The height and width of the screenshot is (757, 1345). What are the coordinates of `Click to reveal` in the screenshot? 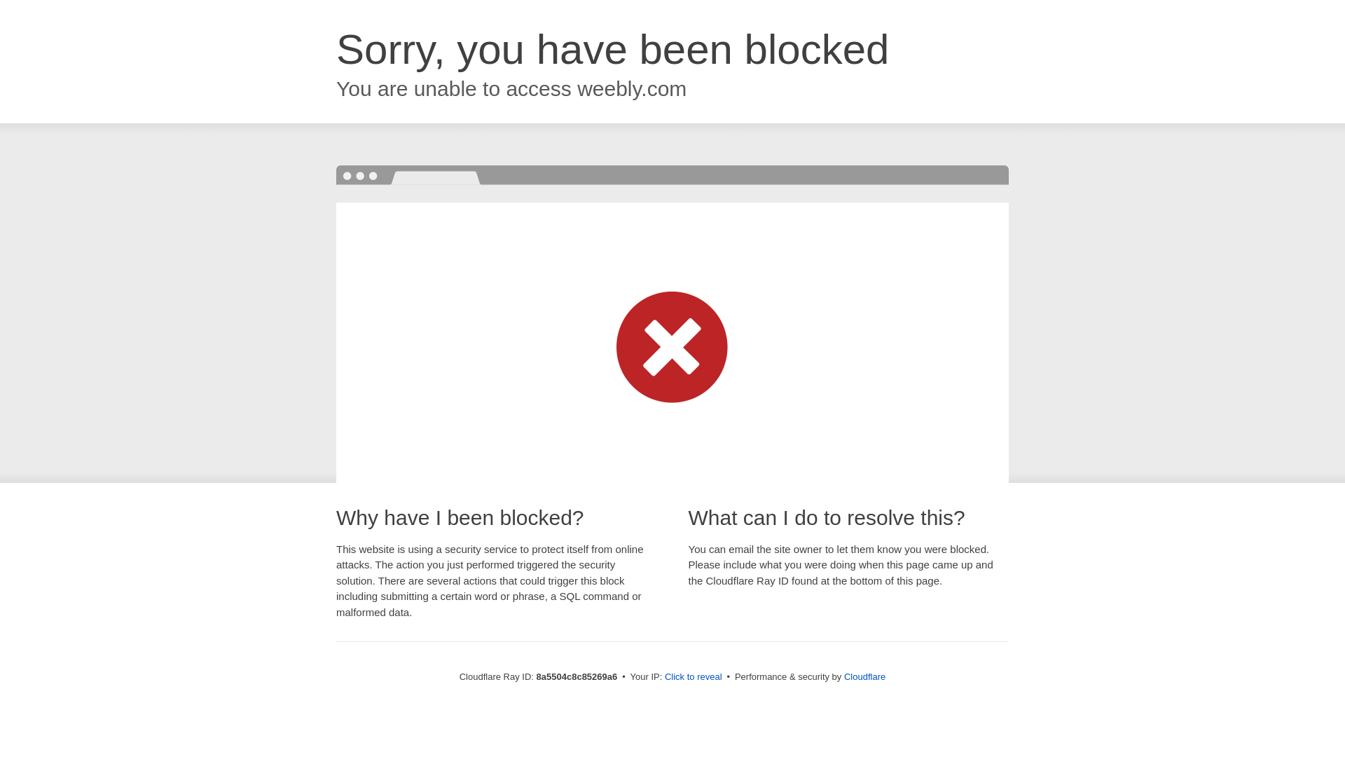 It's located at (694, 677).